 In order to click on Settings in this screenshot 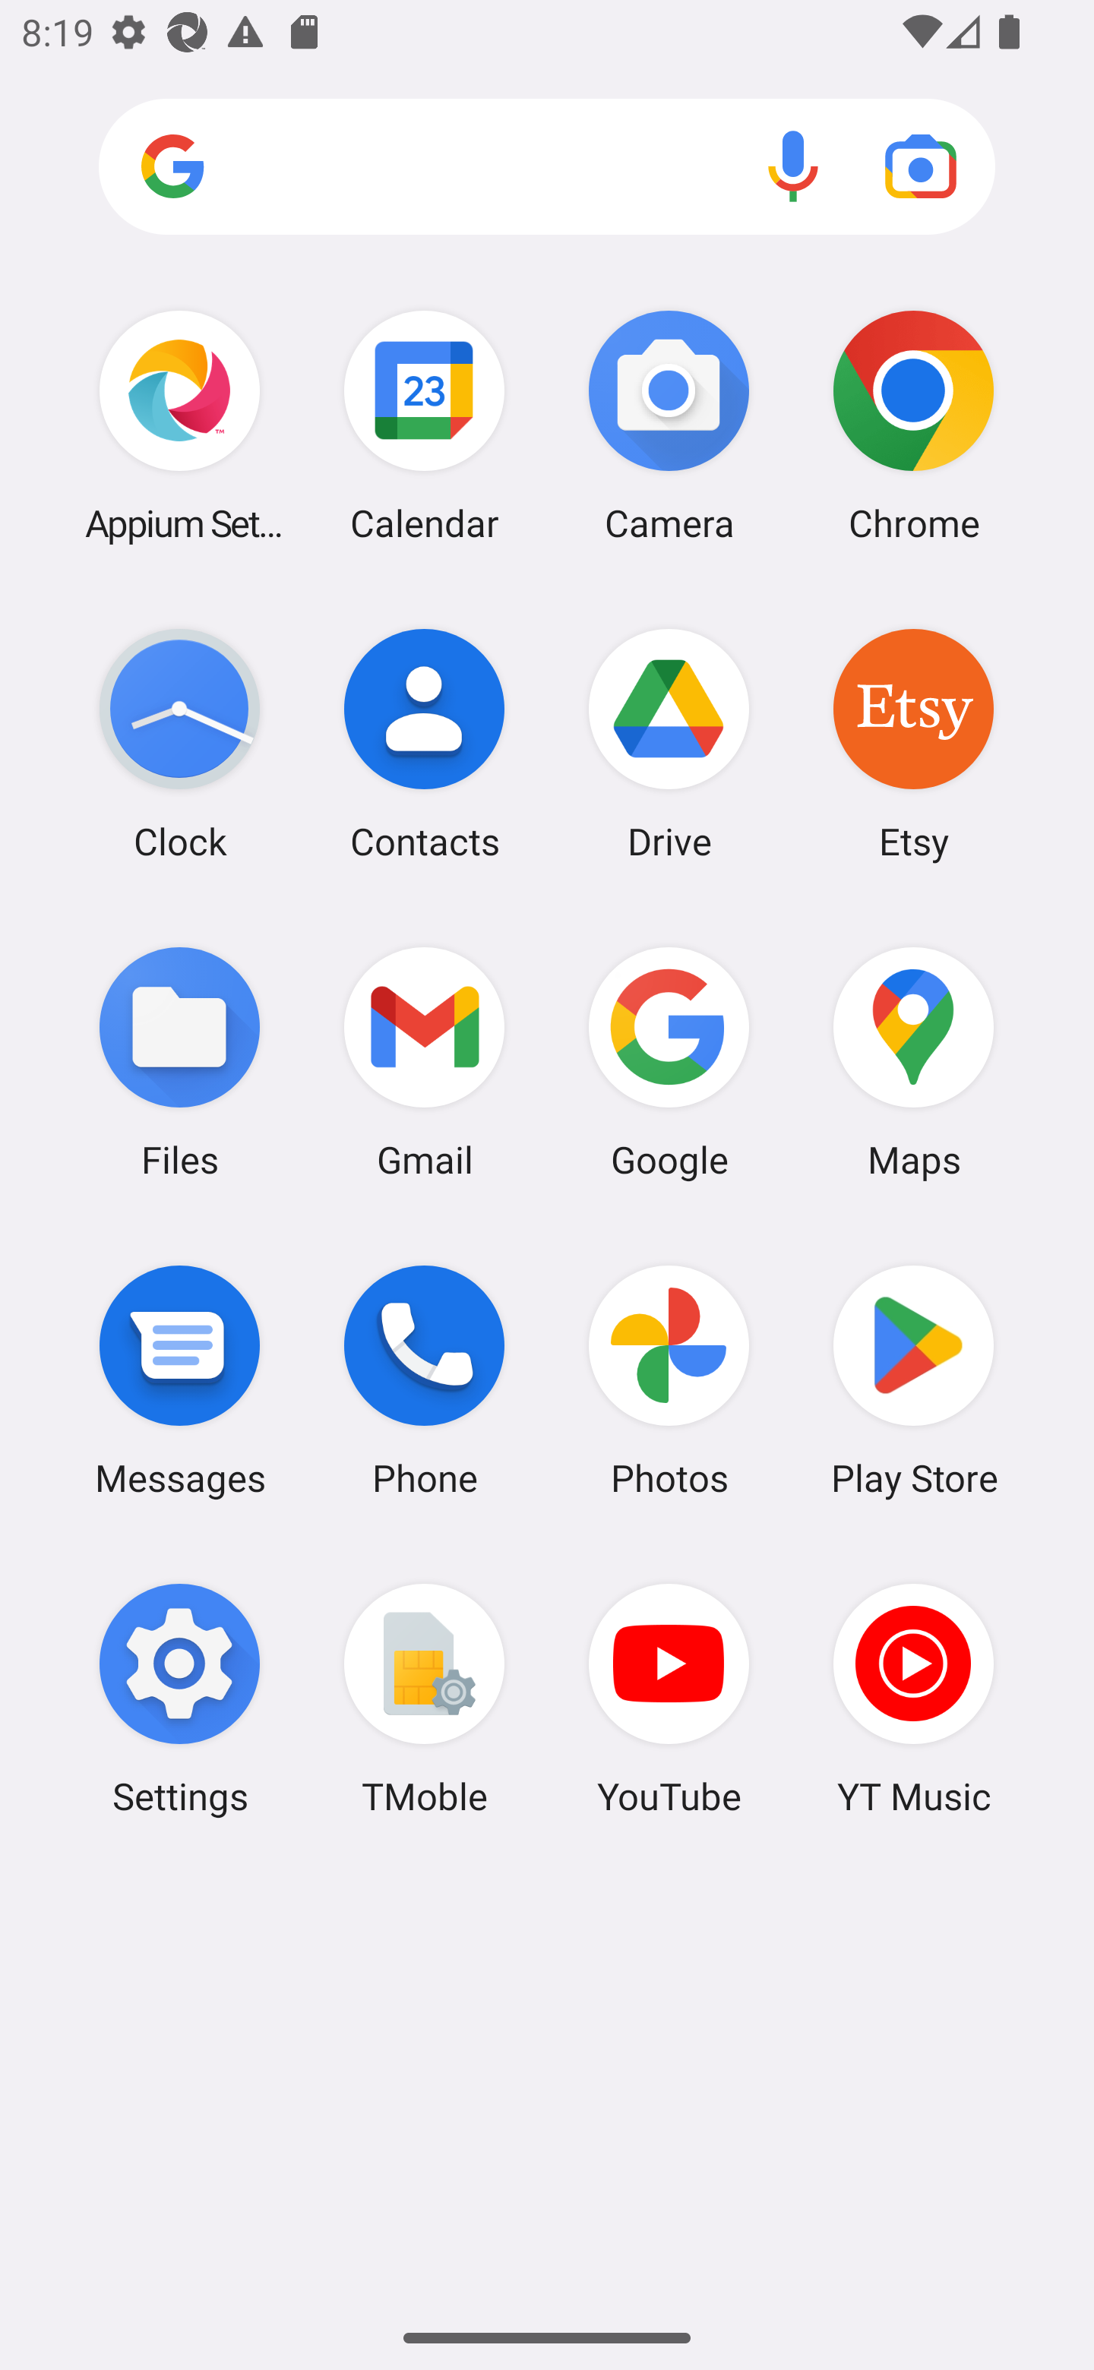, I will do `click(179, 1699)`.